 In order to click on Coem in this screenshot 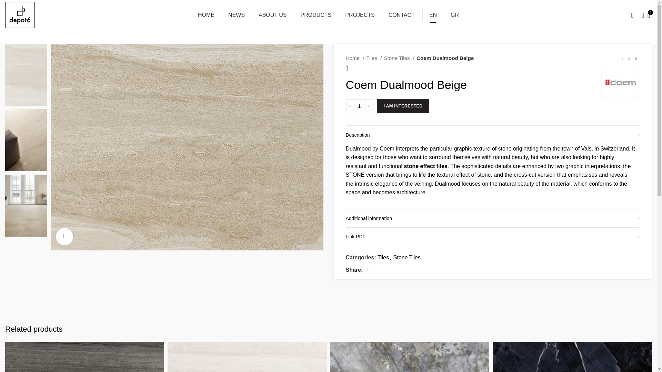, I will do `click(621, 83)`.